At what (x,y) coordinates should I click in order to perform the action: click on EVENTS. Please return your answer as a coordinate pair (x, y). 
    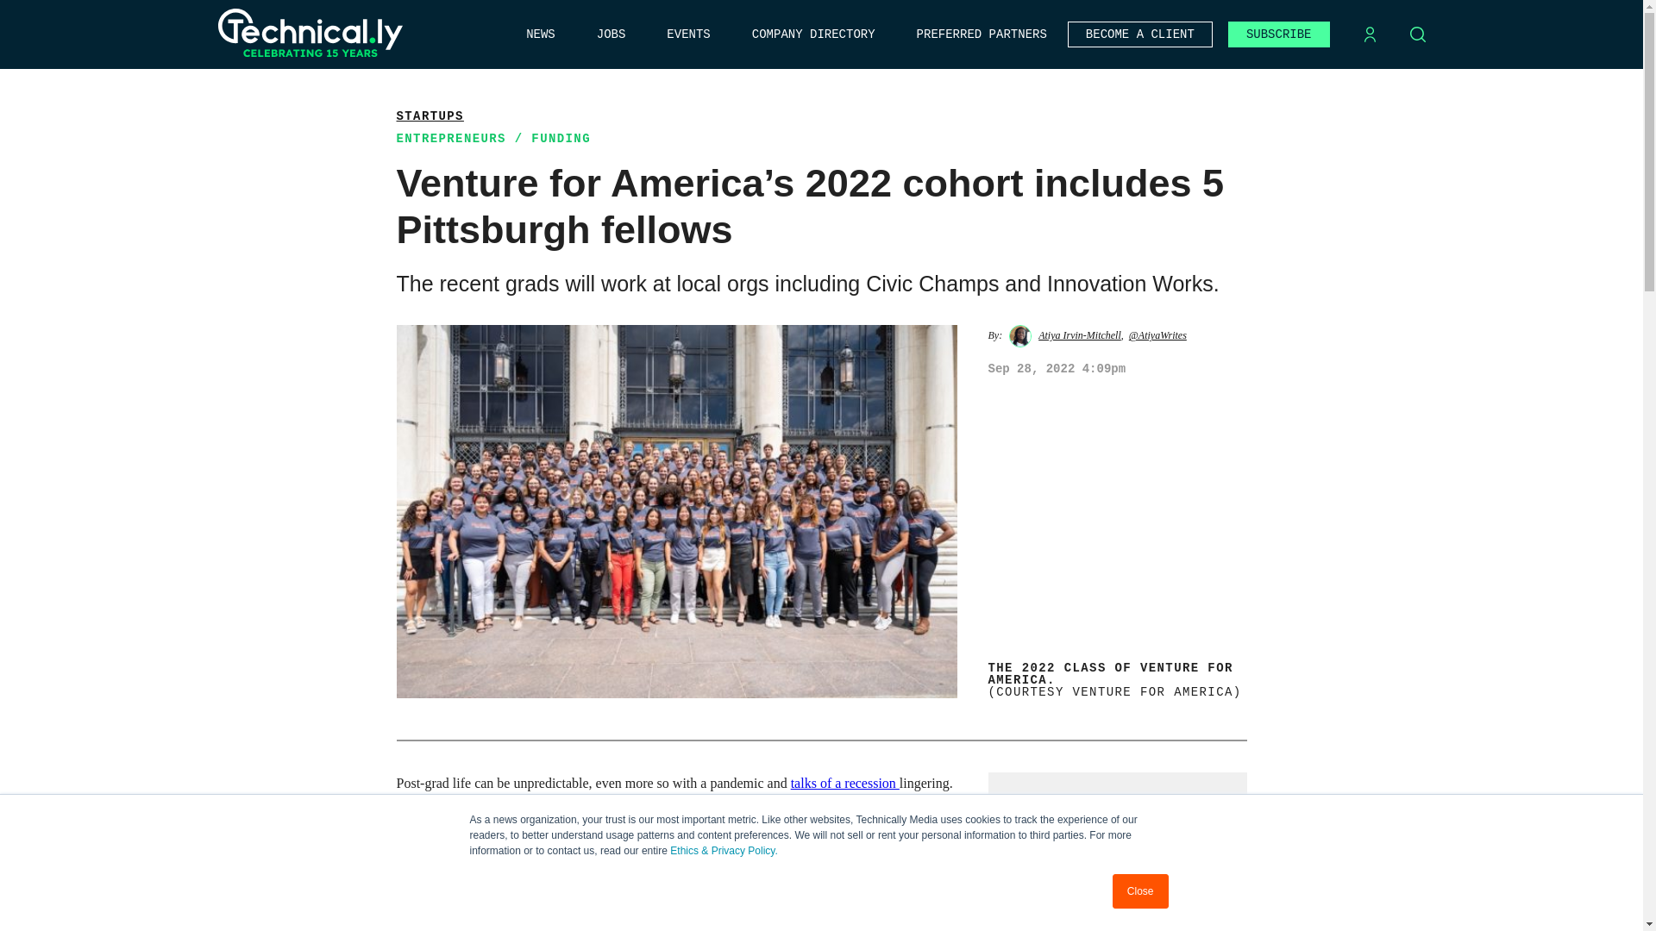
    Looking at the image, I should click on (688, 34).